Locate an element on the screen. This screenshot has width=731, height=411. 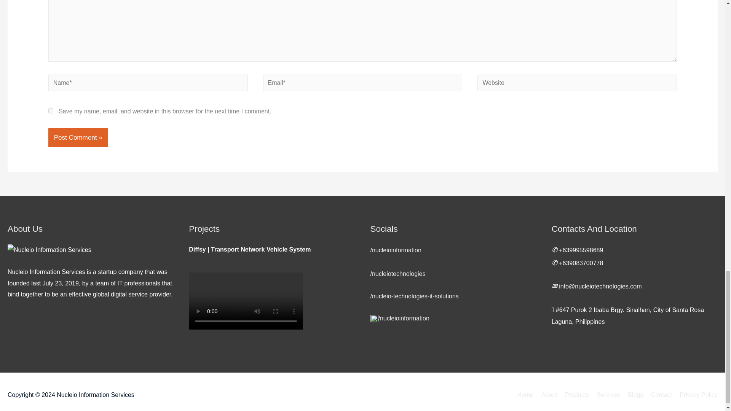
Services is located at coordinates (605, 395).